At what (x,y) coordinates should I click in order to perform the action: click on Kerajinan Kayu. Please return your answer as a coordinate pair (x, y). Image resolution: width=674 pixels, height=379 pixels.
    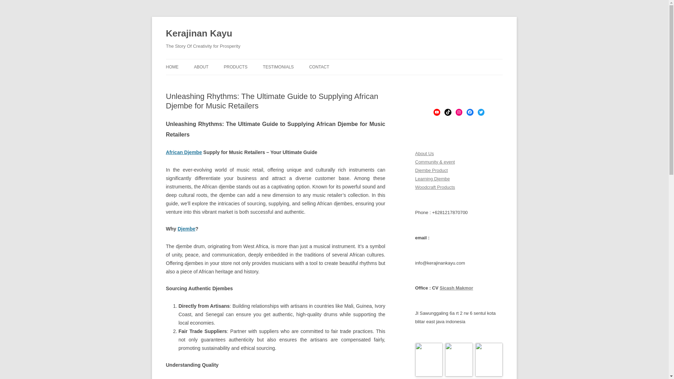
    Looking at the image, I should click on (199, 34).